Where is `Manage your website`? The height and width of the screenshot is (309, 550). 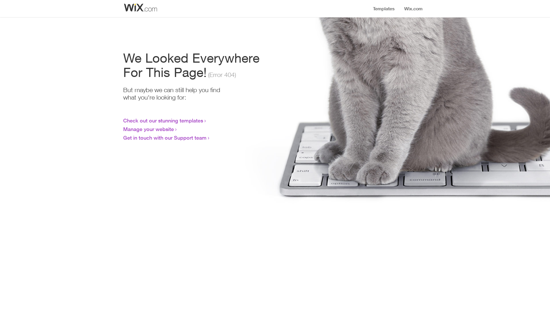
Manage your website is located at coordinates (148, 129).